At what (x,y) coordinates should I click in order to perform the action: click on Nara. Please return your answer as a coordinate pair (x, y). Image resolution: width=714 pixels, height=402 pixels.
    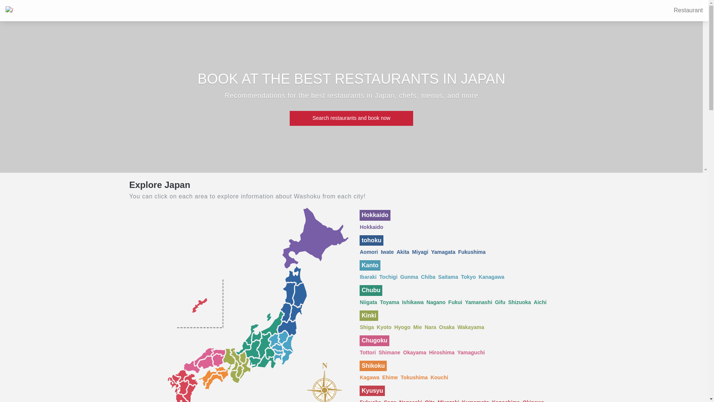
    Looking at the image, I should click on (431, 328).